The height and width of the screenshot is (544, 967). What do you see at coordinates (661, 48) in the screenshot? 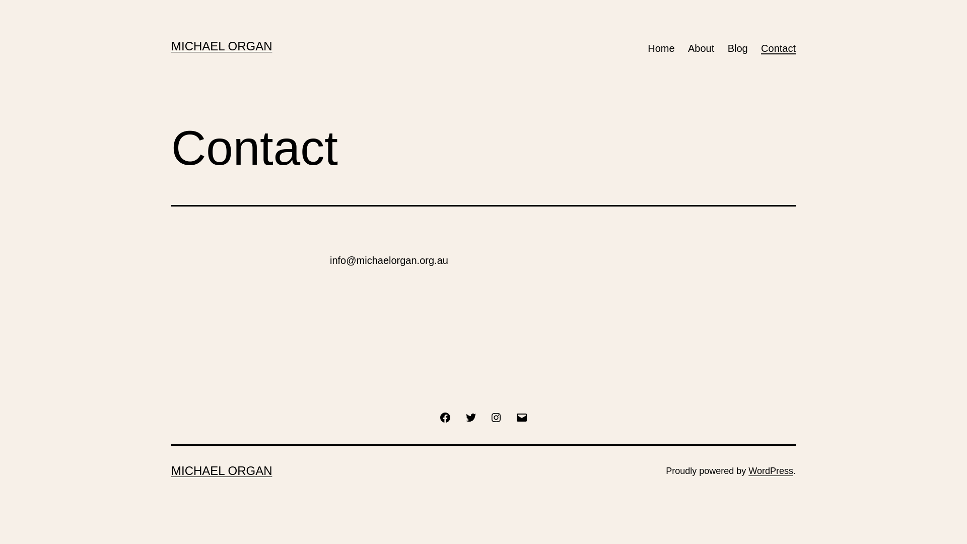
I see `Home` at bounding box center [661, 48].